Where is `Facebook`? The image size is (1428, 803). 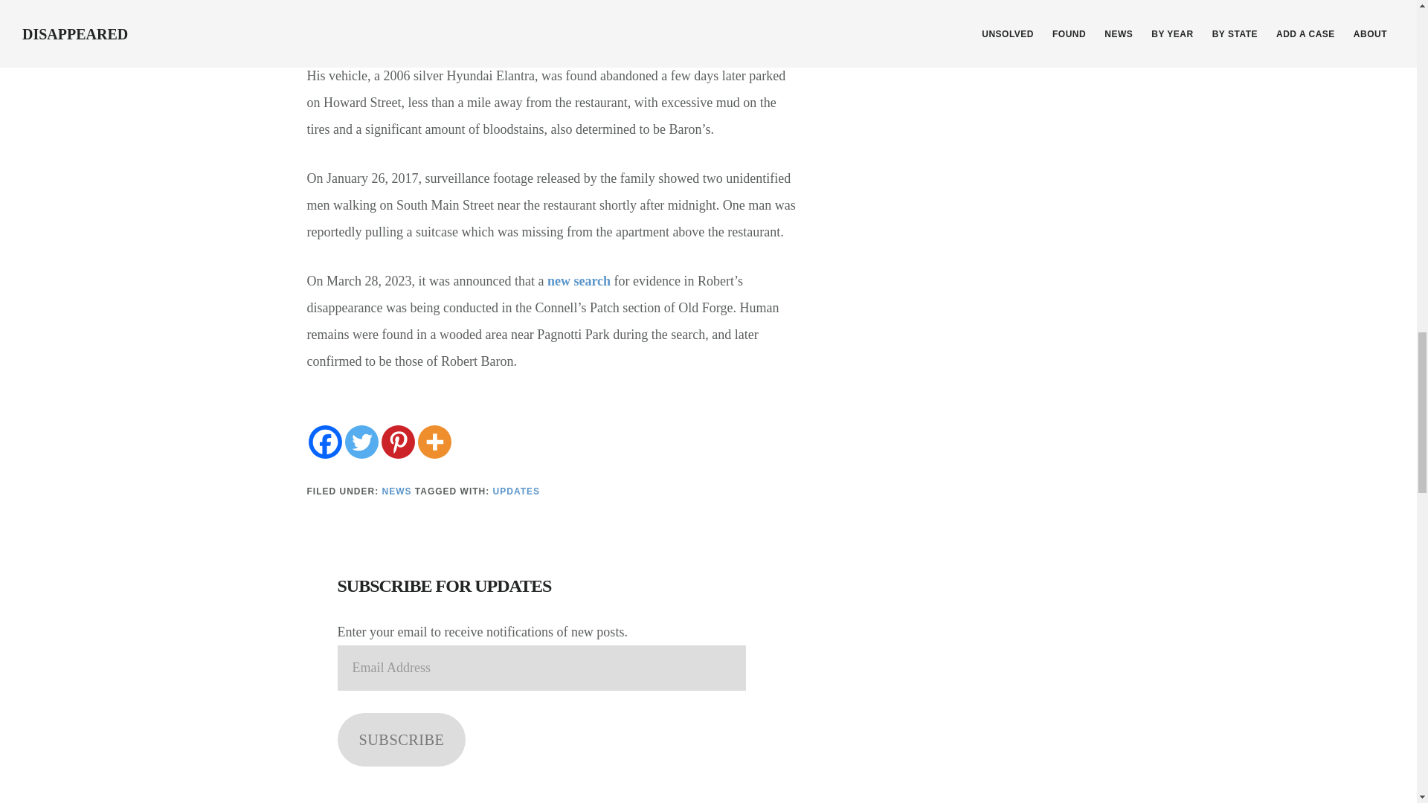
Facebook is located at coordinates (324, 442).